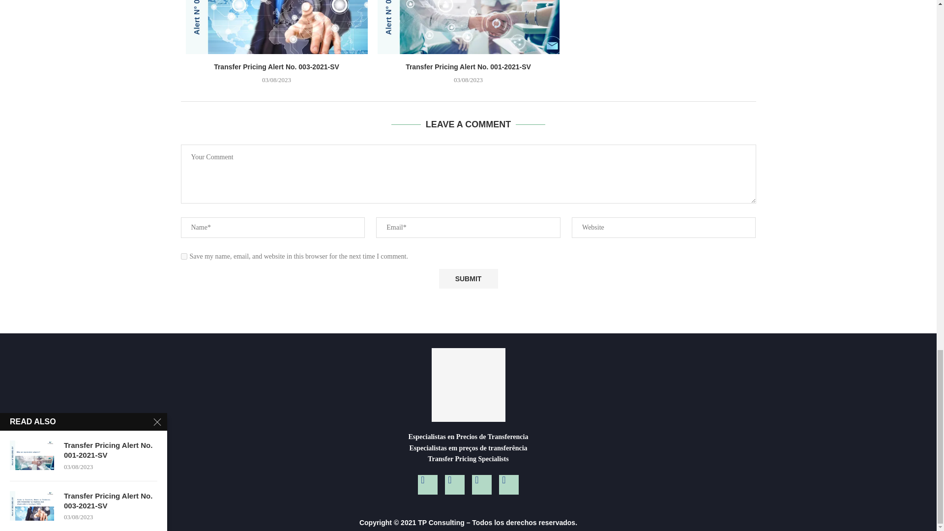 This screenshot has height=531, width=944. What do you see at coordinates (277, 28) in the screenshot?
I see `Transfer Pricing Alert No. 003-2021-SV` at bounding box center [277, 28].